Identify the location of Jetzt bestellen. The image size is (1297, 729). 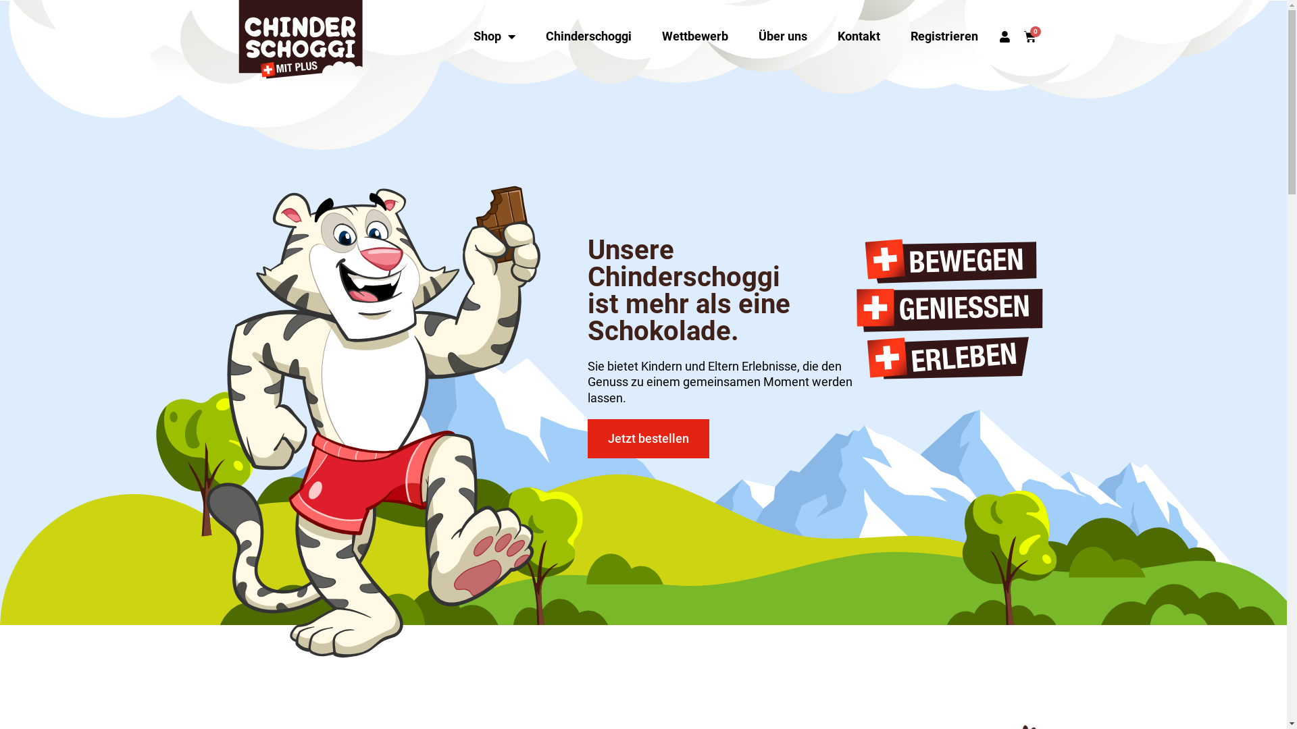
(648, 439).